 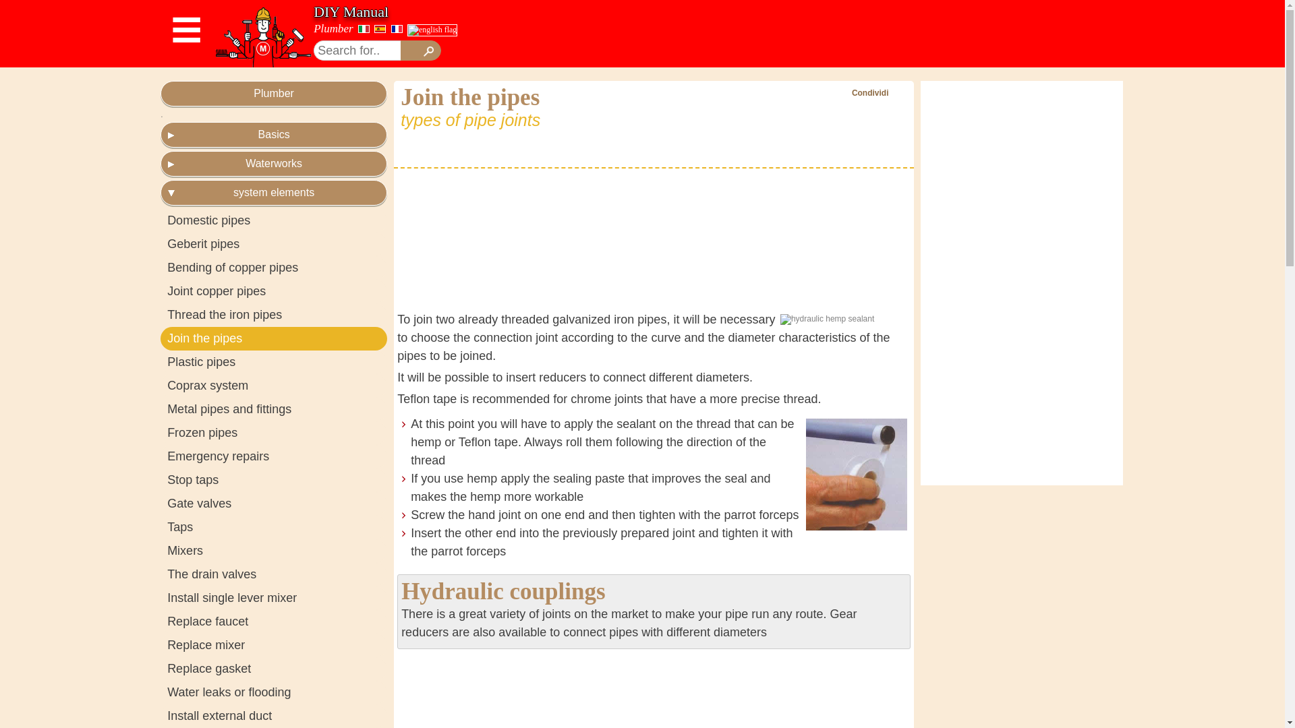 I want to click on Basics, so click(x=274, y=135).